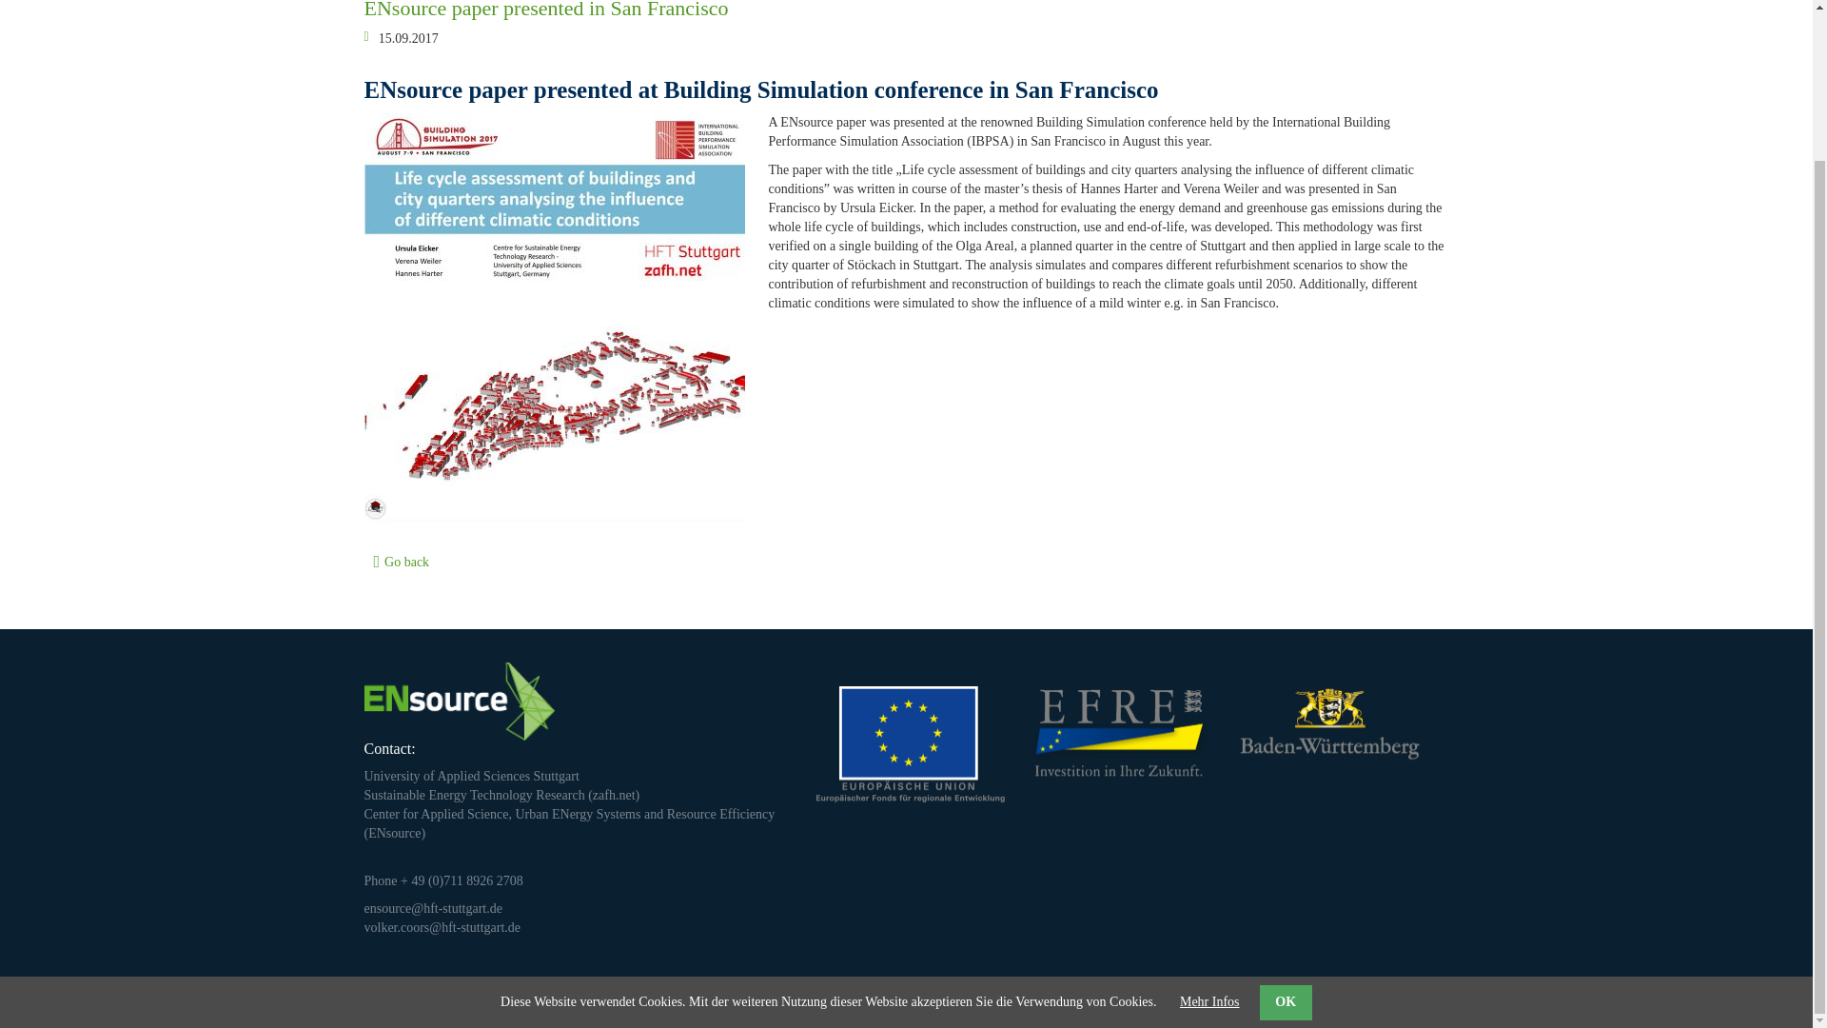 This screenshot has height=1028, width=1827. Describe the element at coordinates (394, 834) in the screenshot. I see `ENsource` at that location.